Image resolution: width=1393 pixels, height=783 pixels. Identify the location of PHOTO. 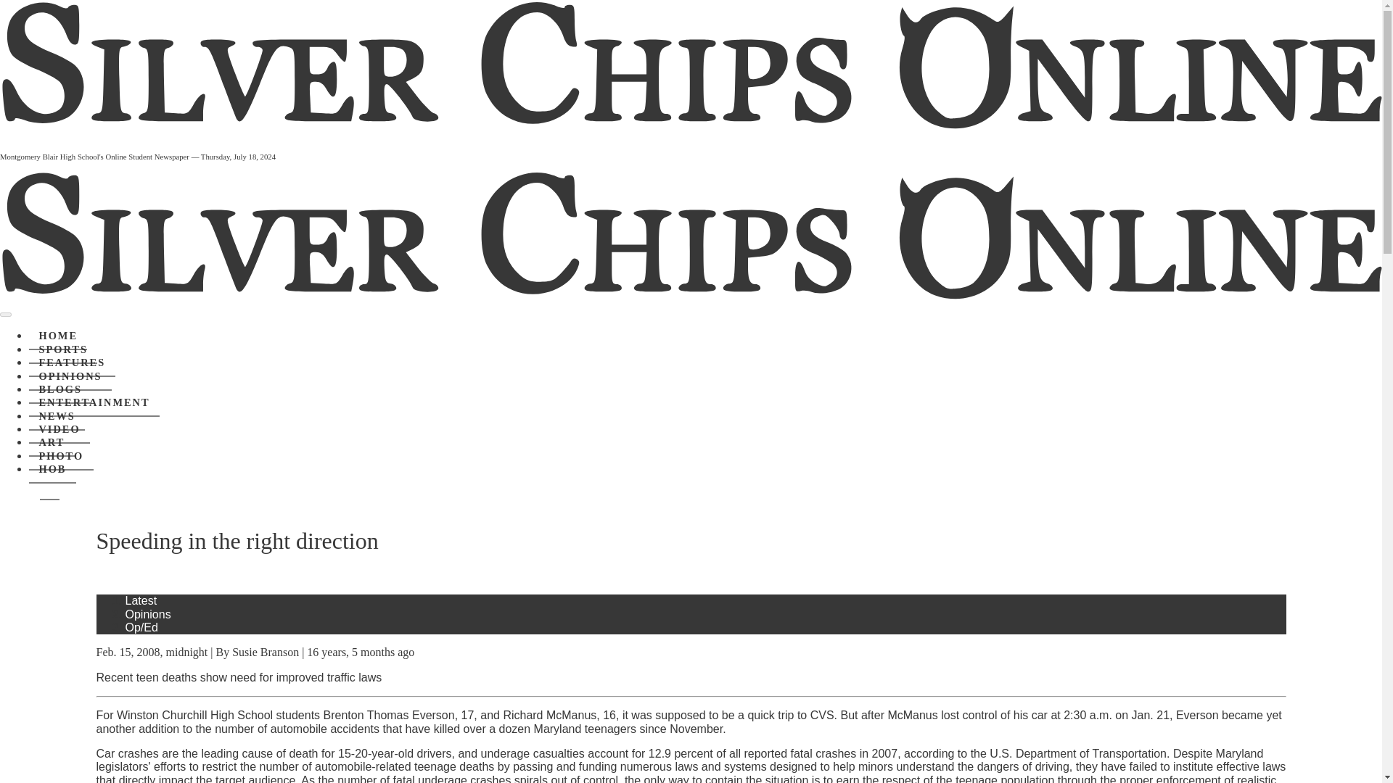
(61, 457).